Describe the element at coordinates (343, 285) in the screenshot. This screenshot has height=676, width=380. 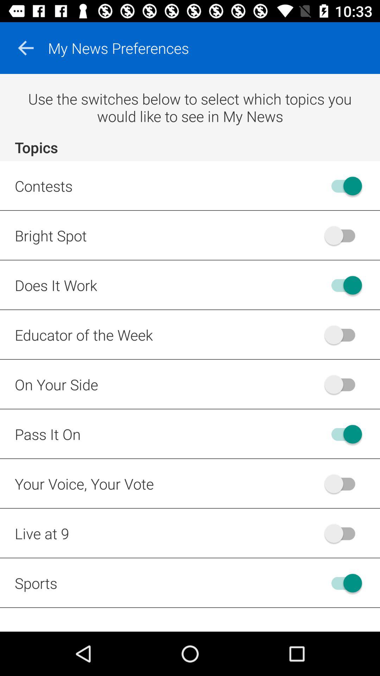
I see `toggle the does it work topic` at that location.